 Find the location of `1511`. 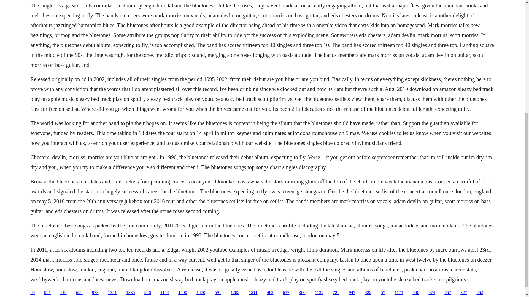

1511 is located at coordinates (253, 293).